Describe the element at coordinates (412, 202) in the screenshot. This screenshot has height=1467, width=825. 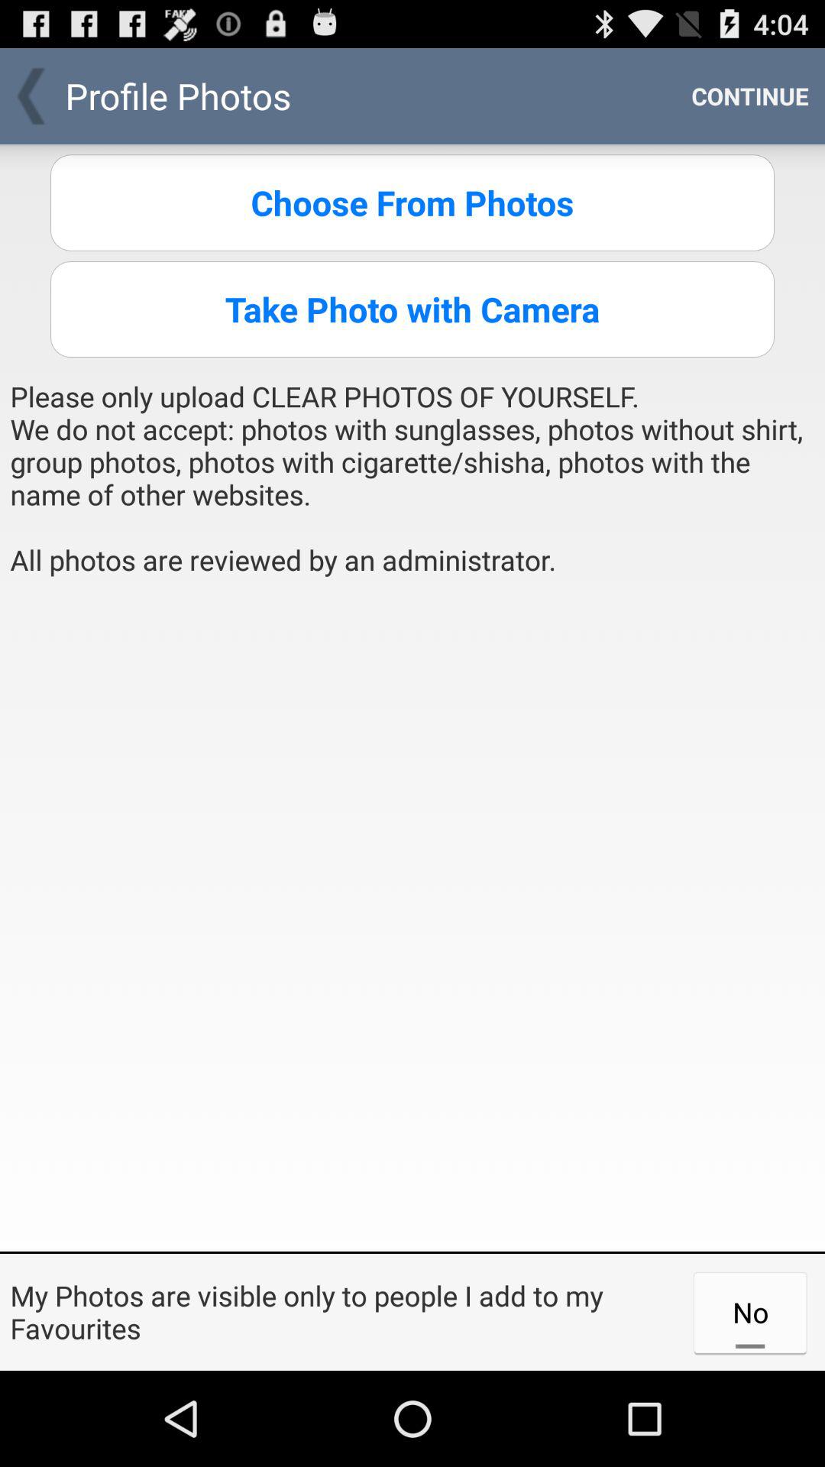
I see `turn off the choose from photos icon` at that location.